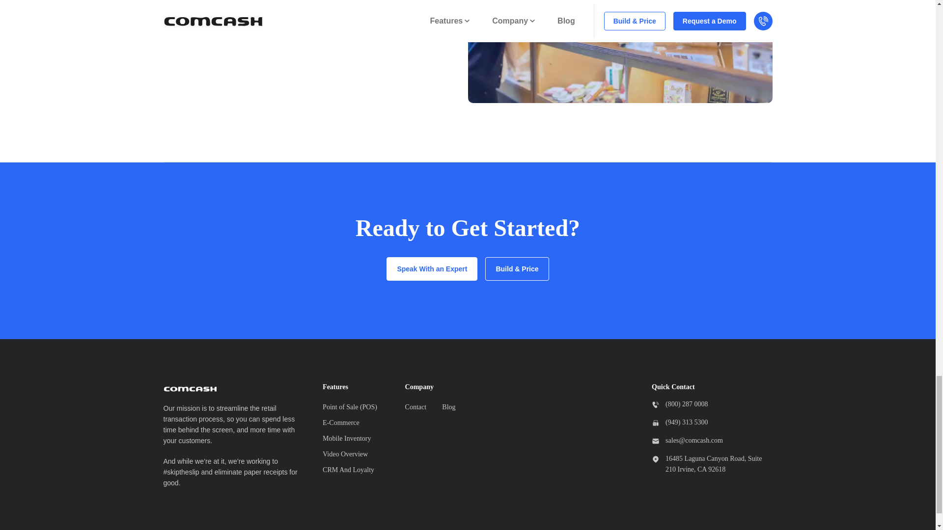  I want to click on Speak With an Expert, so click(432, 269).